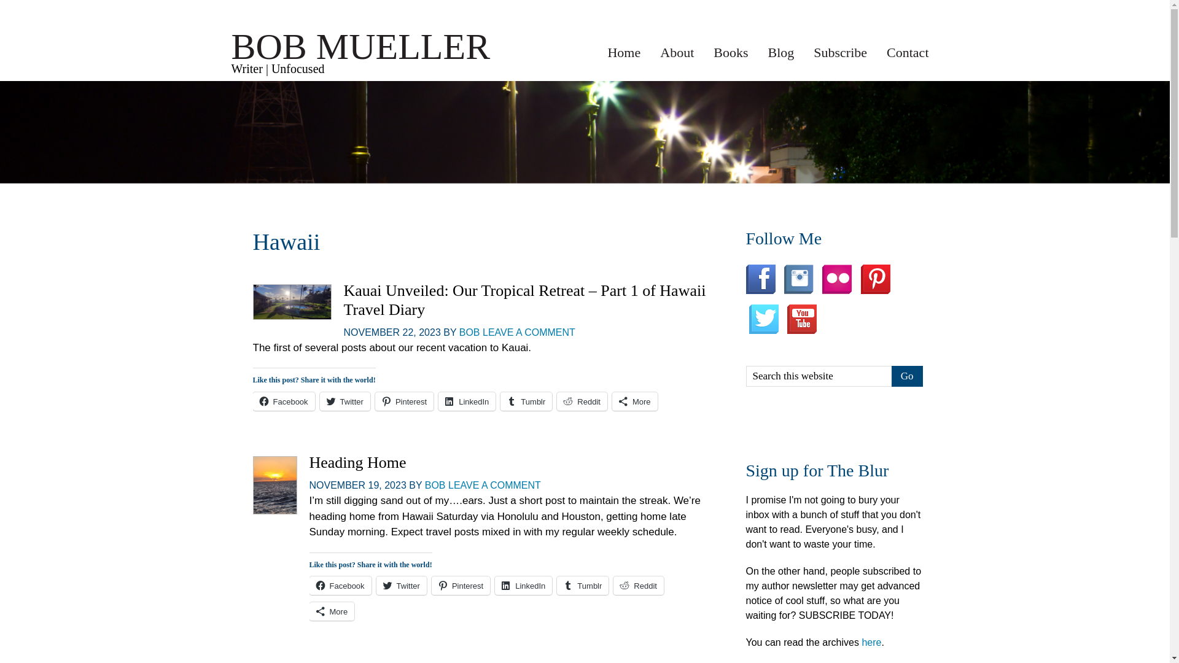 Image resolution: width=1179 pixels, height=663 pixels. Describe the element at coordinates (461, 585) in the screenshot. I see `Click to share on Pinterest` at that location.